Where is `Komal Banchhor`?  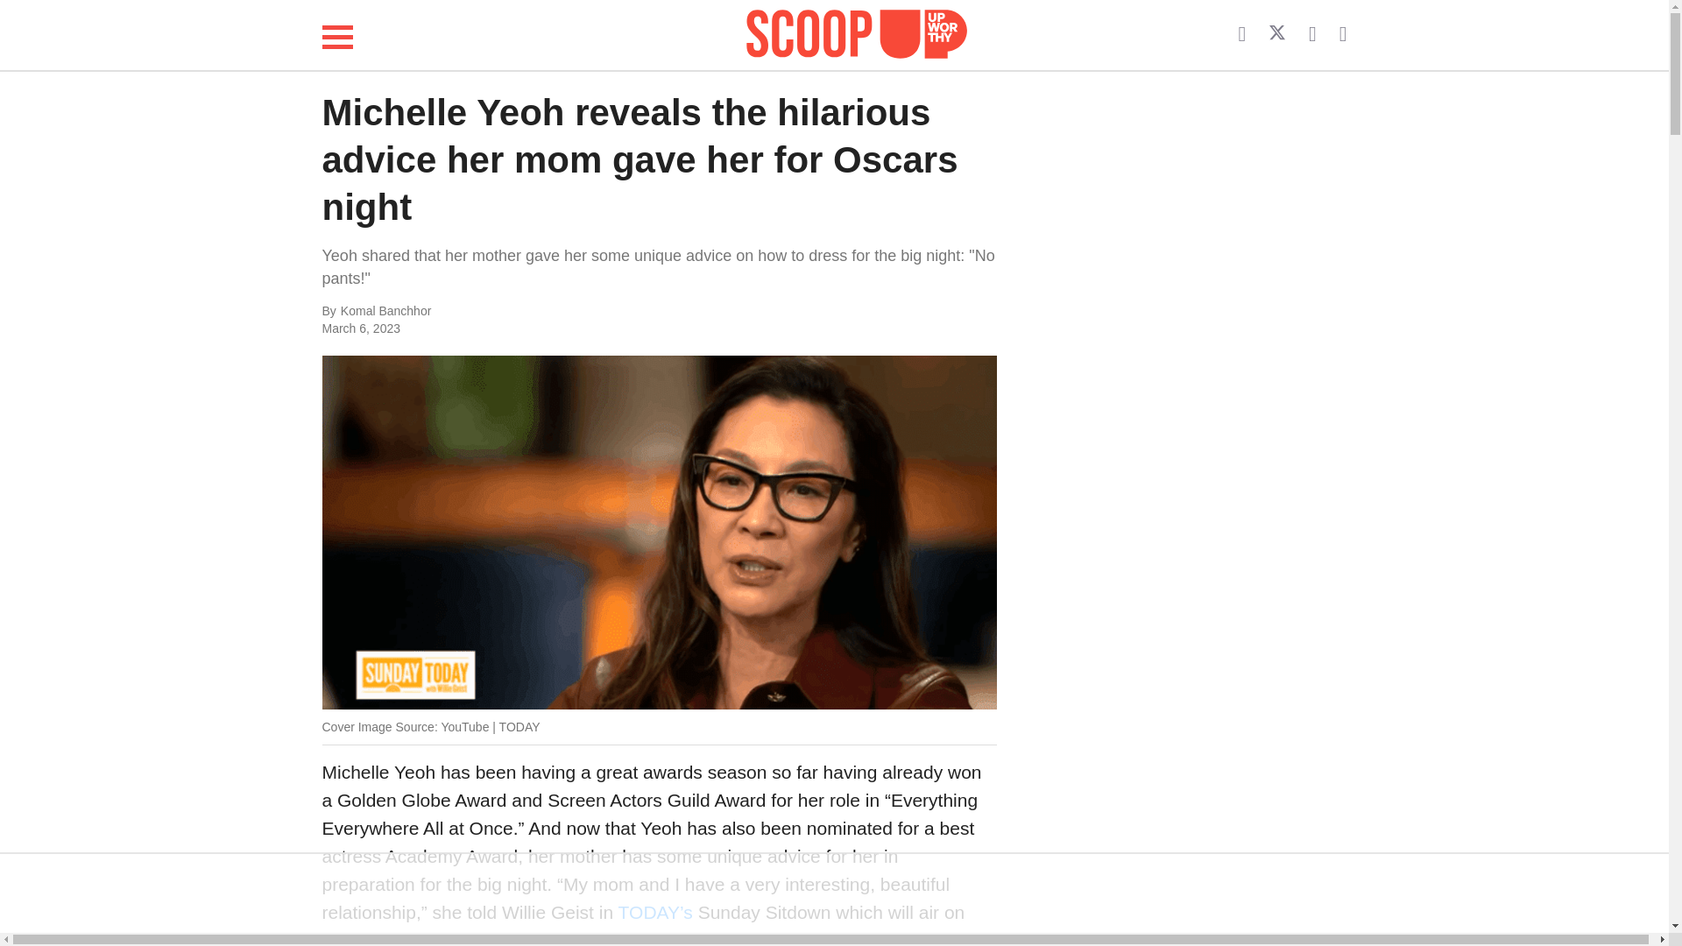
Komal Banchhor is located at coordinates (515, 312).